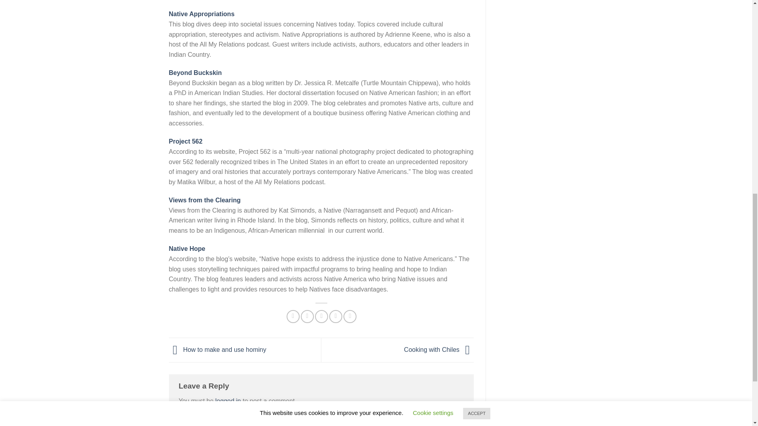  I want to click on Share on Tumblr, so click(350, 316).